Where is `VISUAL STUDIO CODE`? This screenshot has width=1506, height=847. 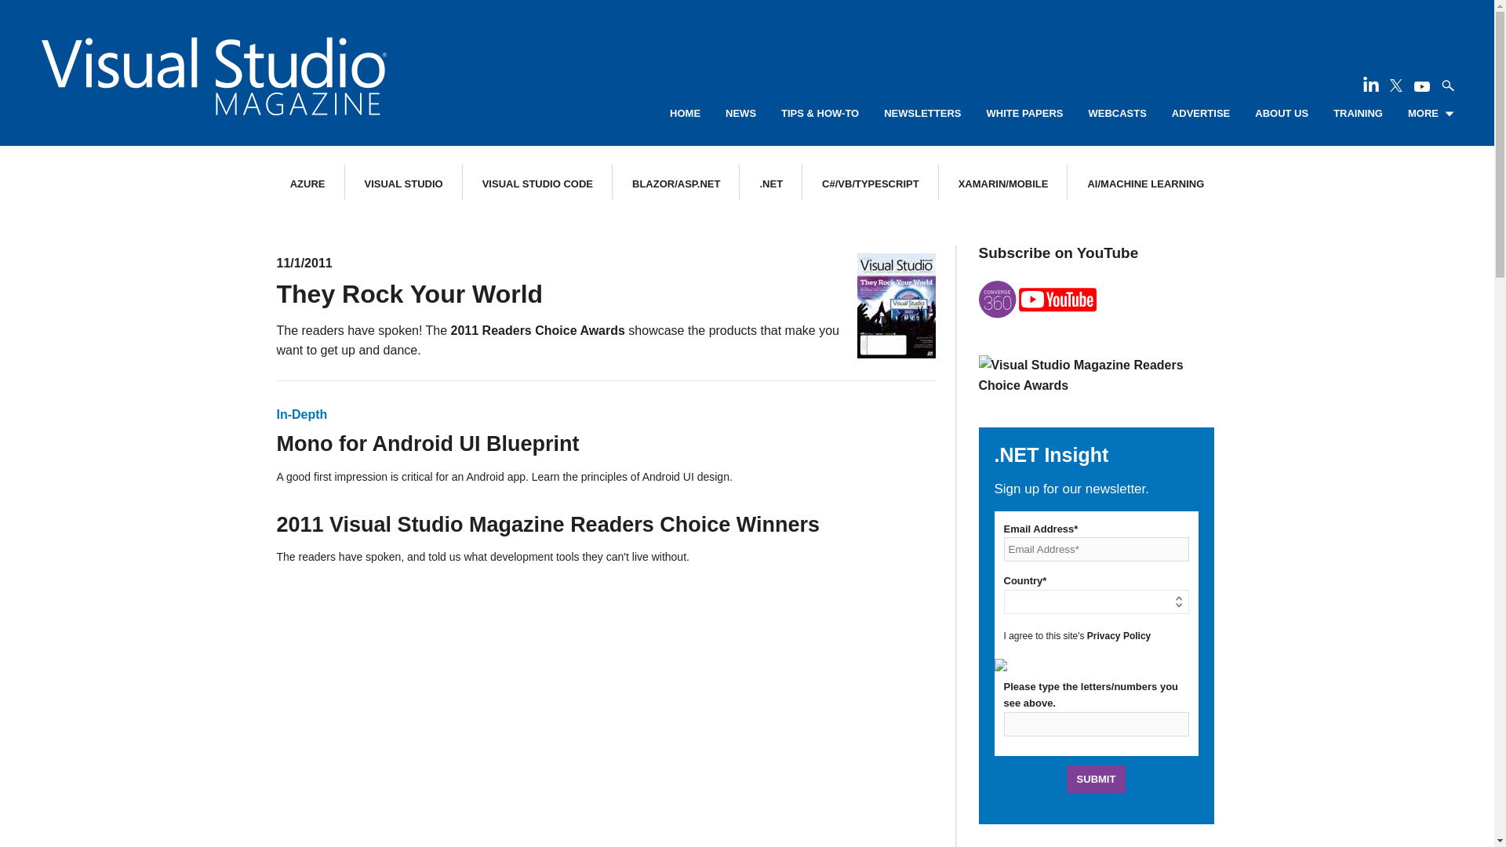
VISUAL STUDIO CODE is located at coordinates (537, 184).